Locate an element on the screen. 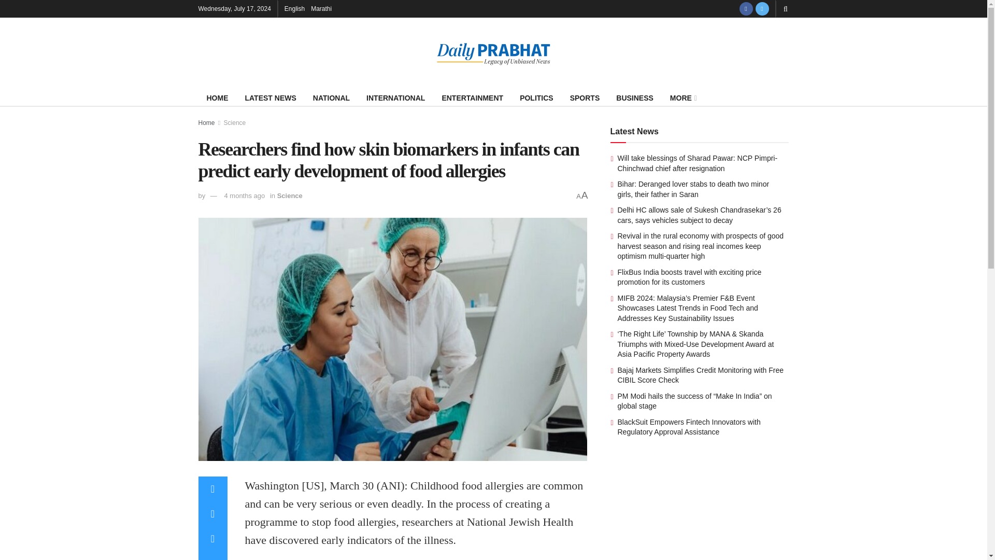  Advertisement is located at coordinates (700, 512).